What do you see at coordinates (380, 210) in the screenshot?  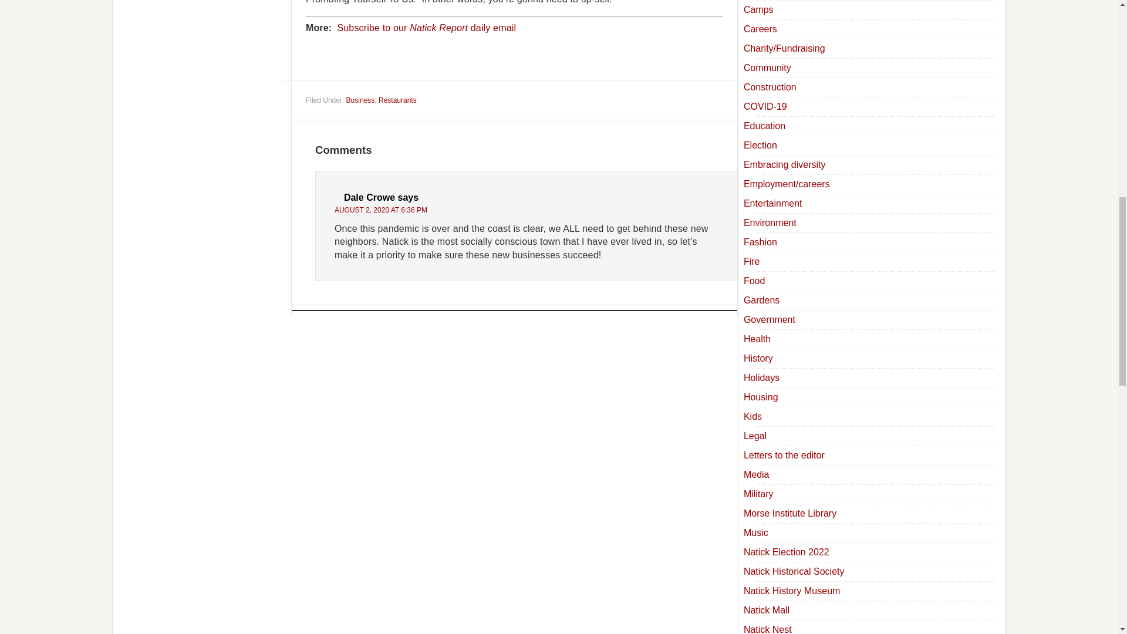 I see `AUGUST 2, 2020 AT 6:36 PM` at bounding box center [380, 210].